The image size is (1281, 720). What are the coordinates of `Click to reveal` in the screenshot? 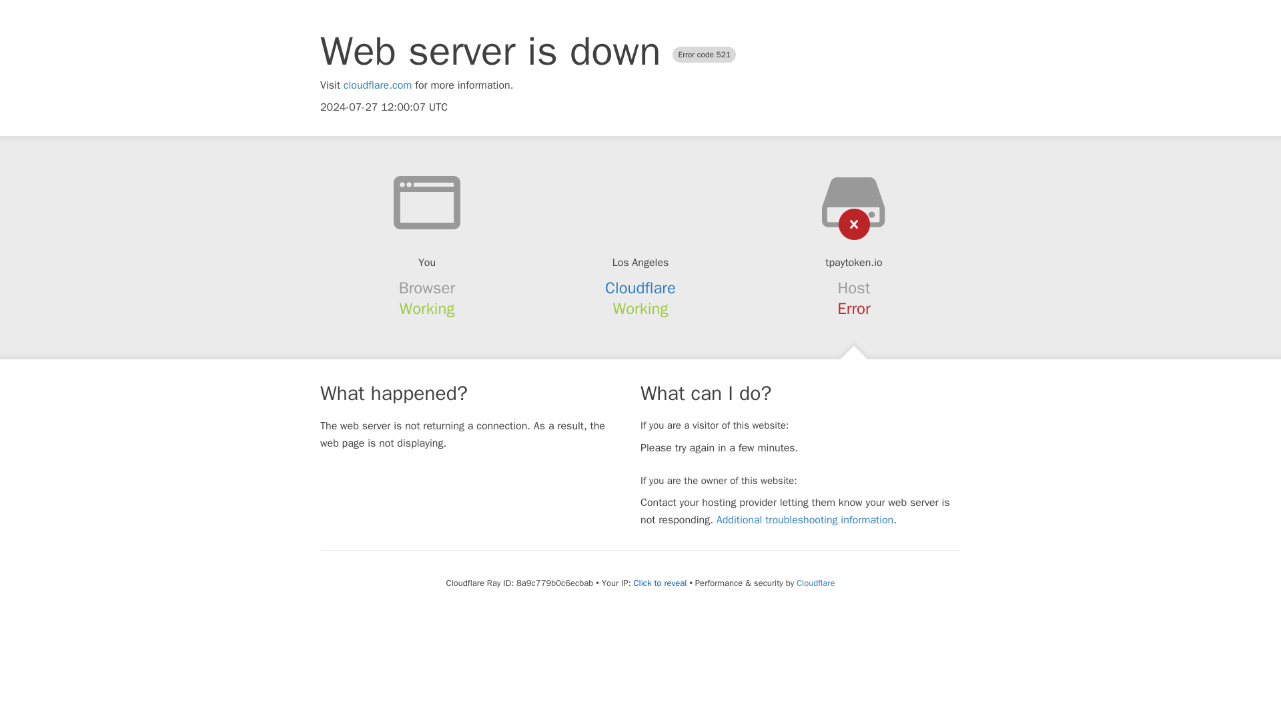 It's located at (661, 583).